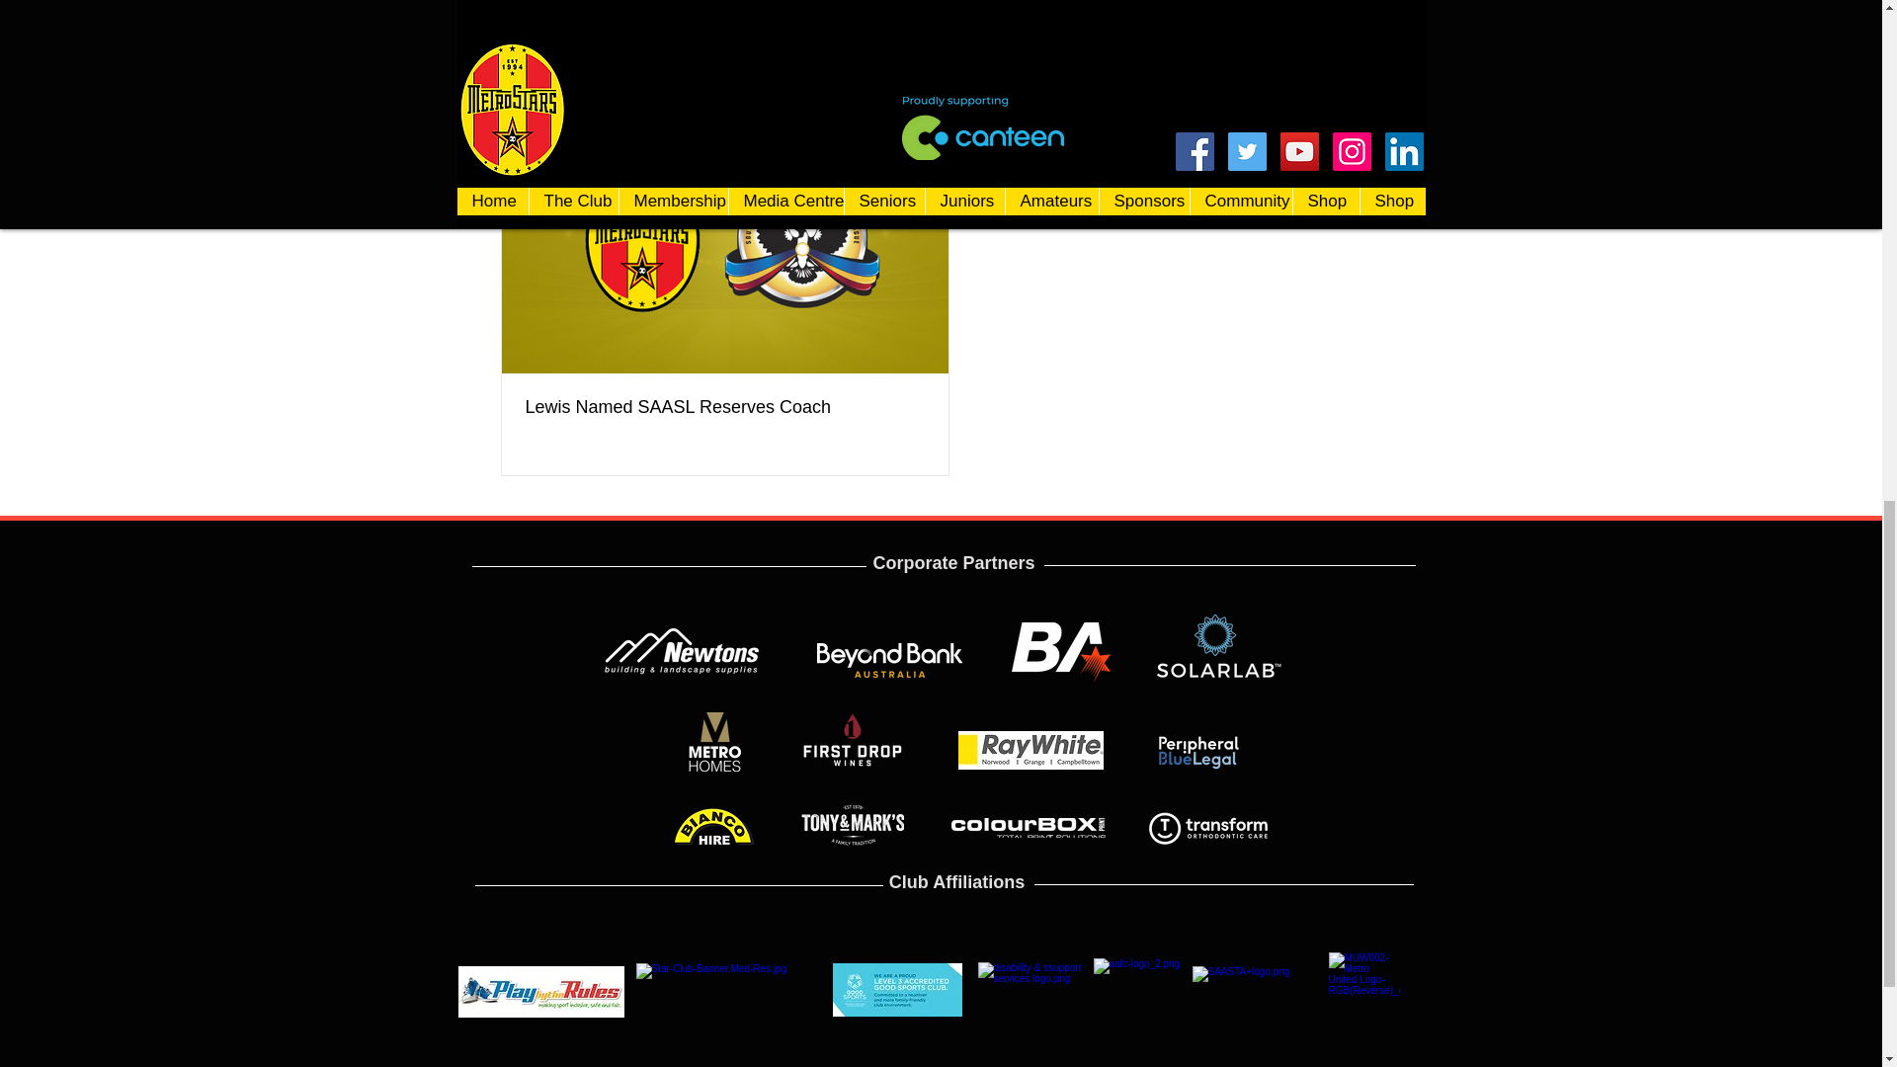 Image resolution: width=1897 pixels, height=1067 pixels. Describe the element at coordinates (897, 990) in the screenshot. I see `Tony Marks White.PNG` at that location.